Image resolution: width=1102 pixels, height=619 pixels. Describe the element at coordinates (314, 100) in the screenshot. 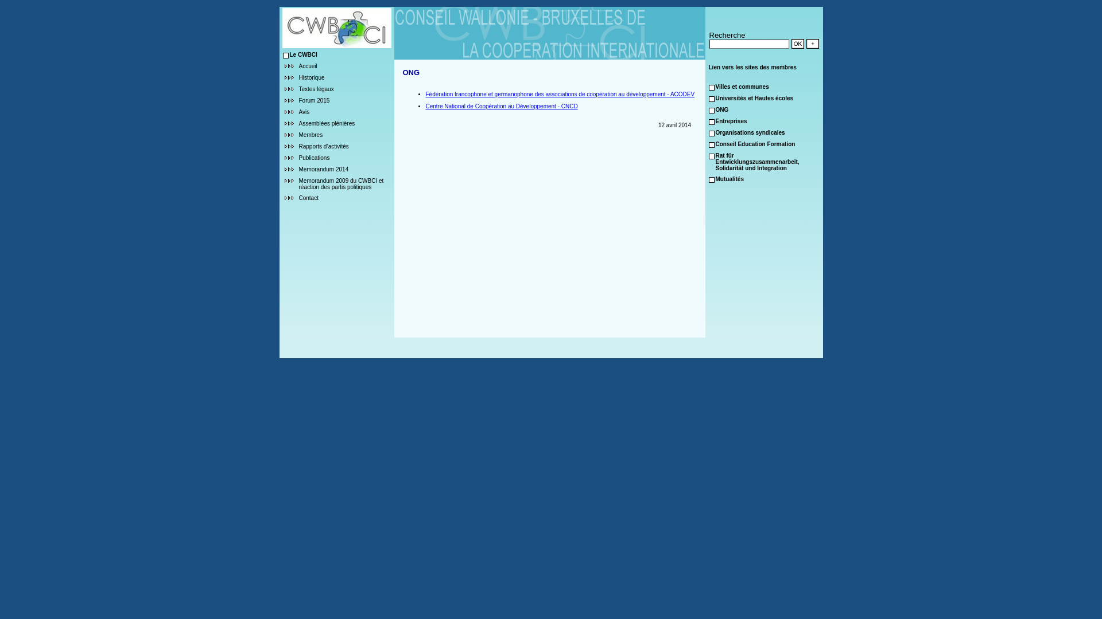

I see `Forum 2015` at that location.